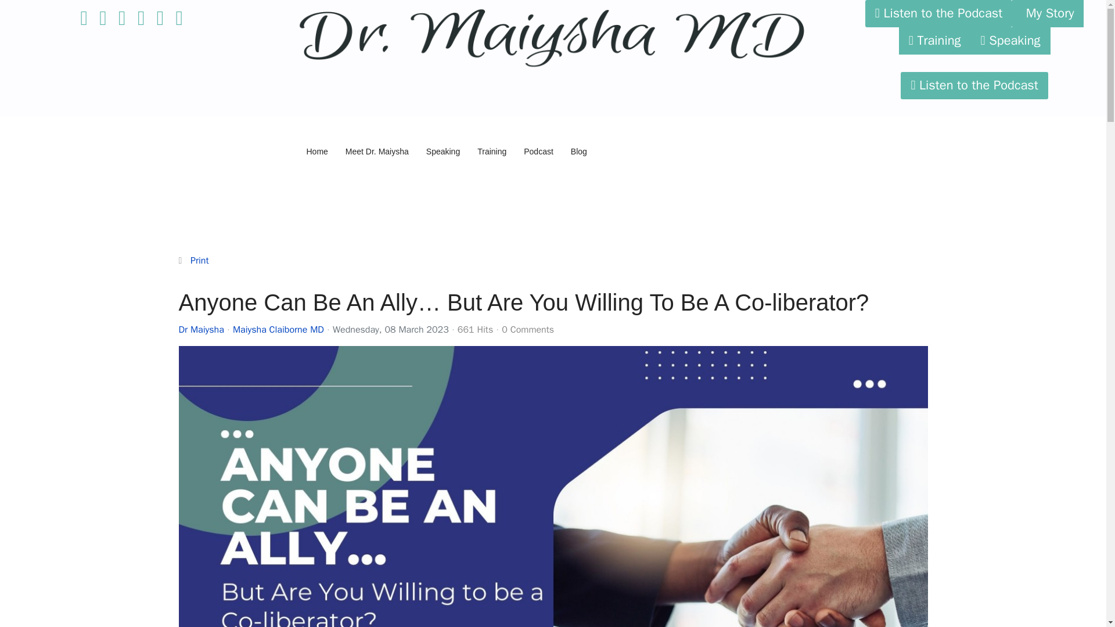  What do you see at coordinates (1010, 41) in the screenshot?
I see `Speaking` at bounding box center [1010, 41].